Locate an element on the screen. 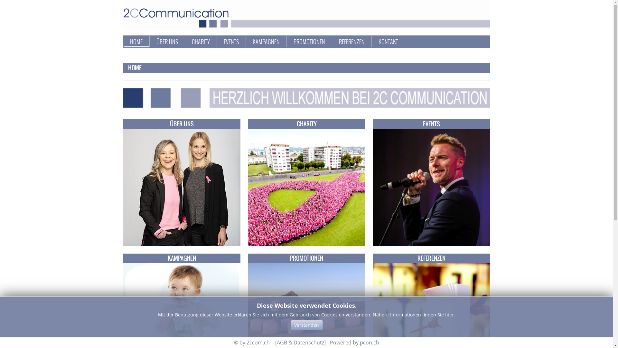 Image resolution: width=618 pixels, height=348 pixels. REFERENZEN is located at coordinates (351, 42).